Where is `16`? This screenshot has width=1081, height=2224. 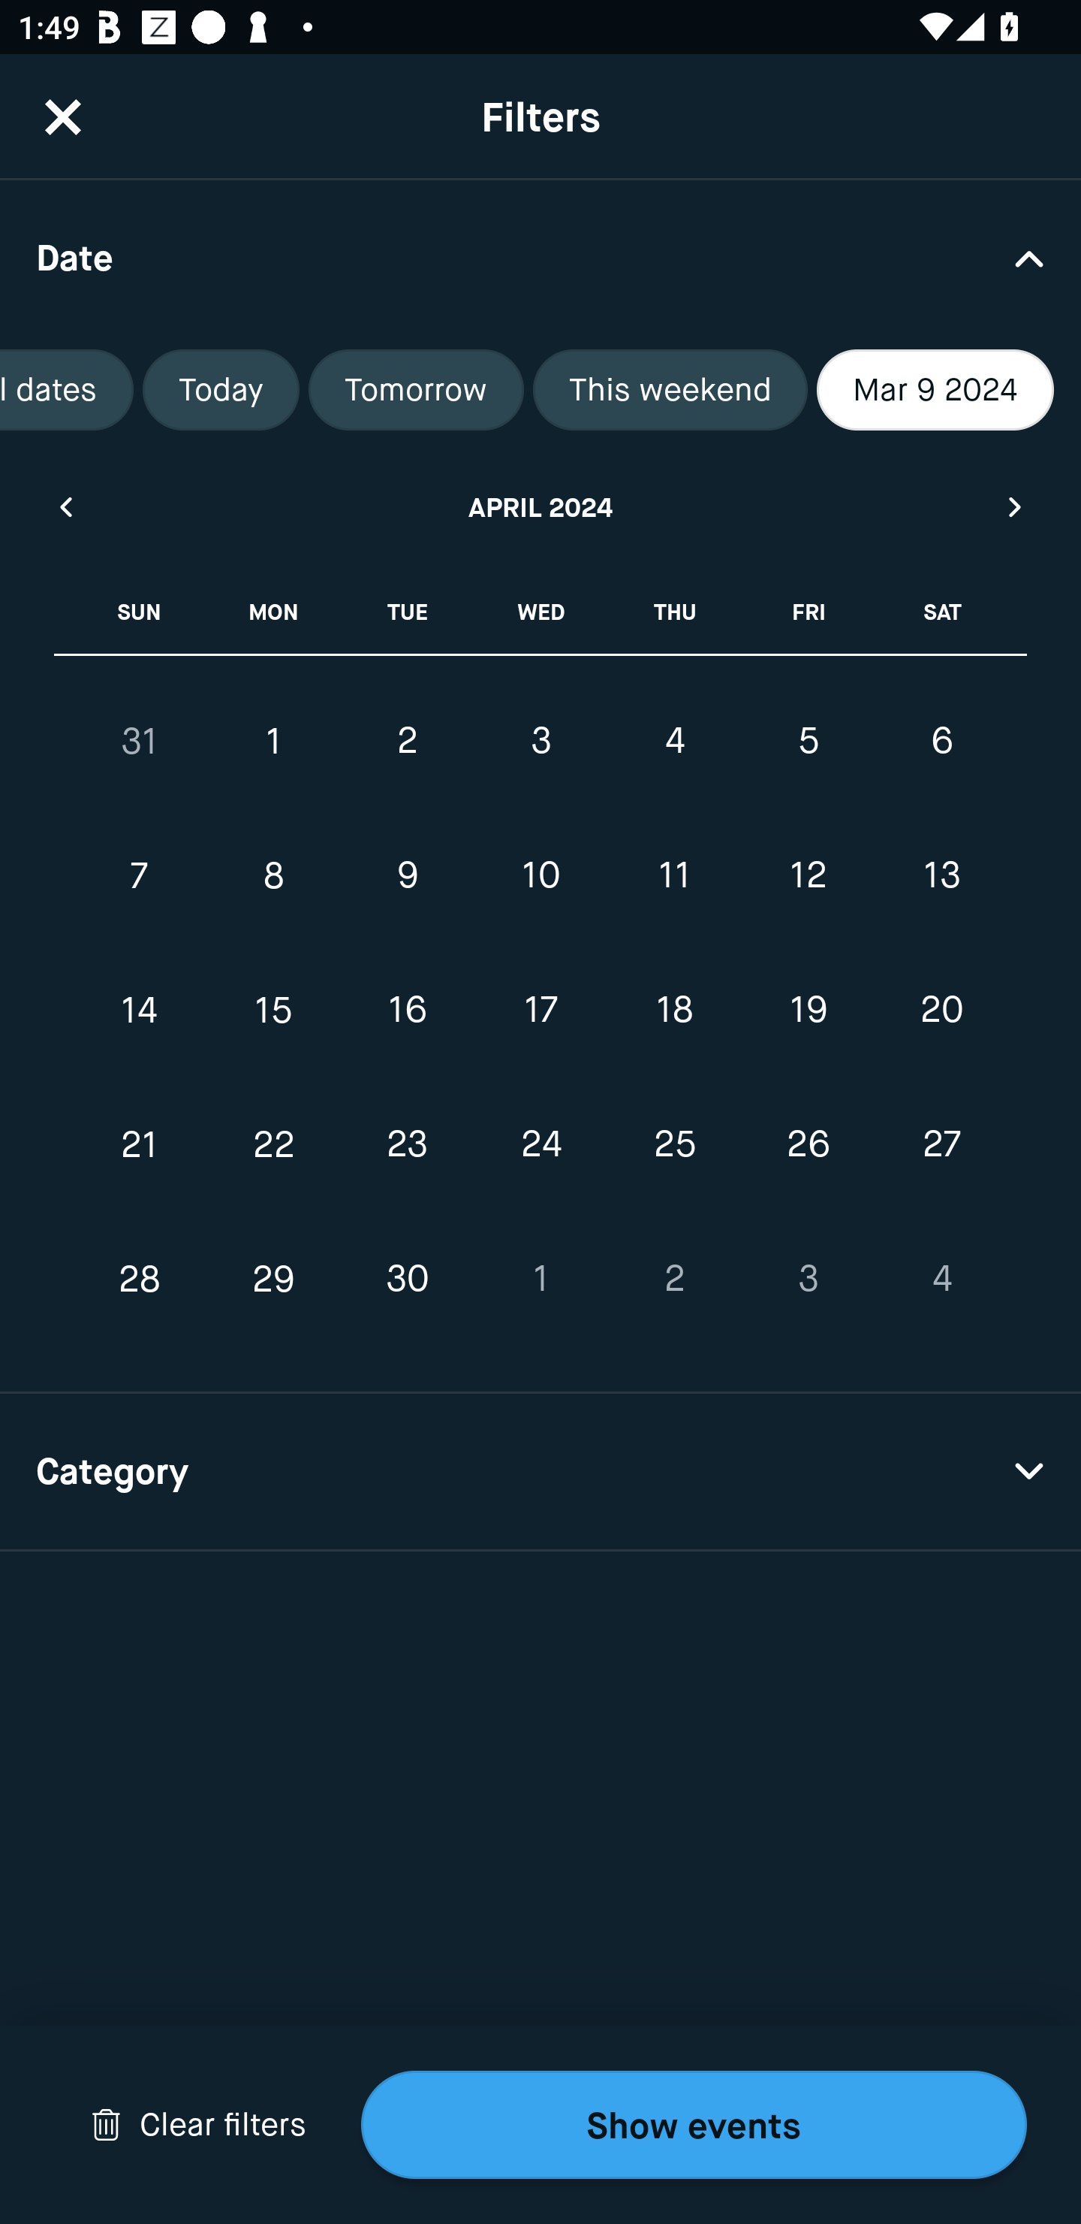 16 is located at coordinates (407, 1010).